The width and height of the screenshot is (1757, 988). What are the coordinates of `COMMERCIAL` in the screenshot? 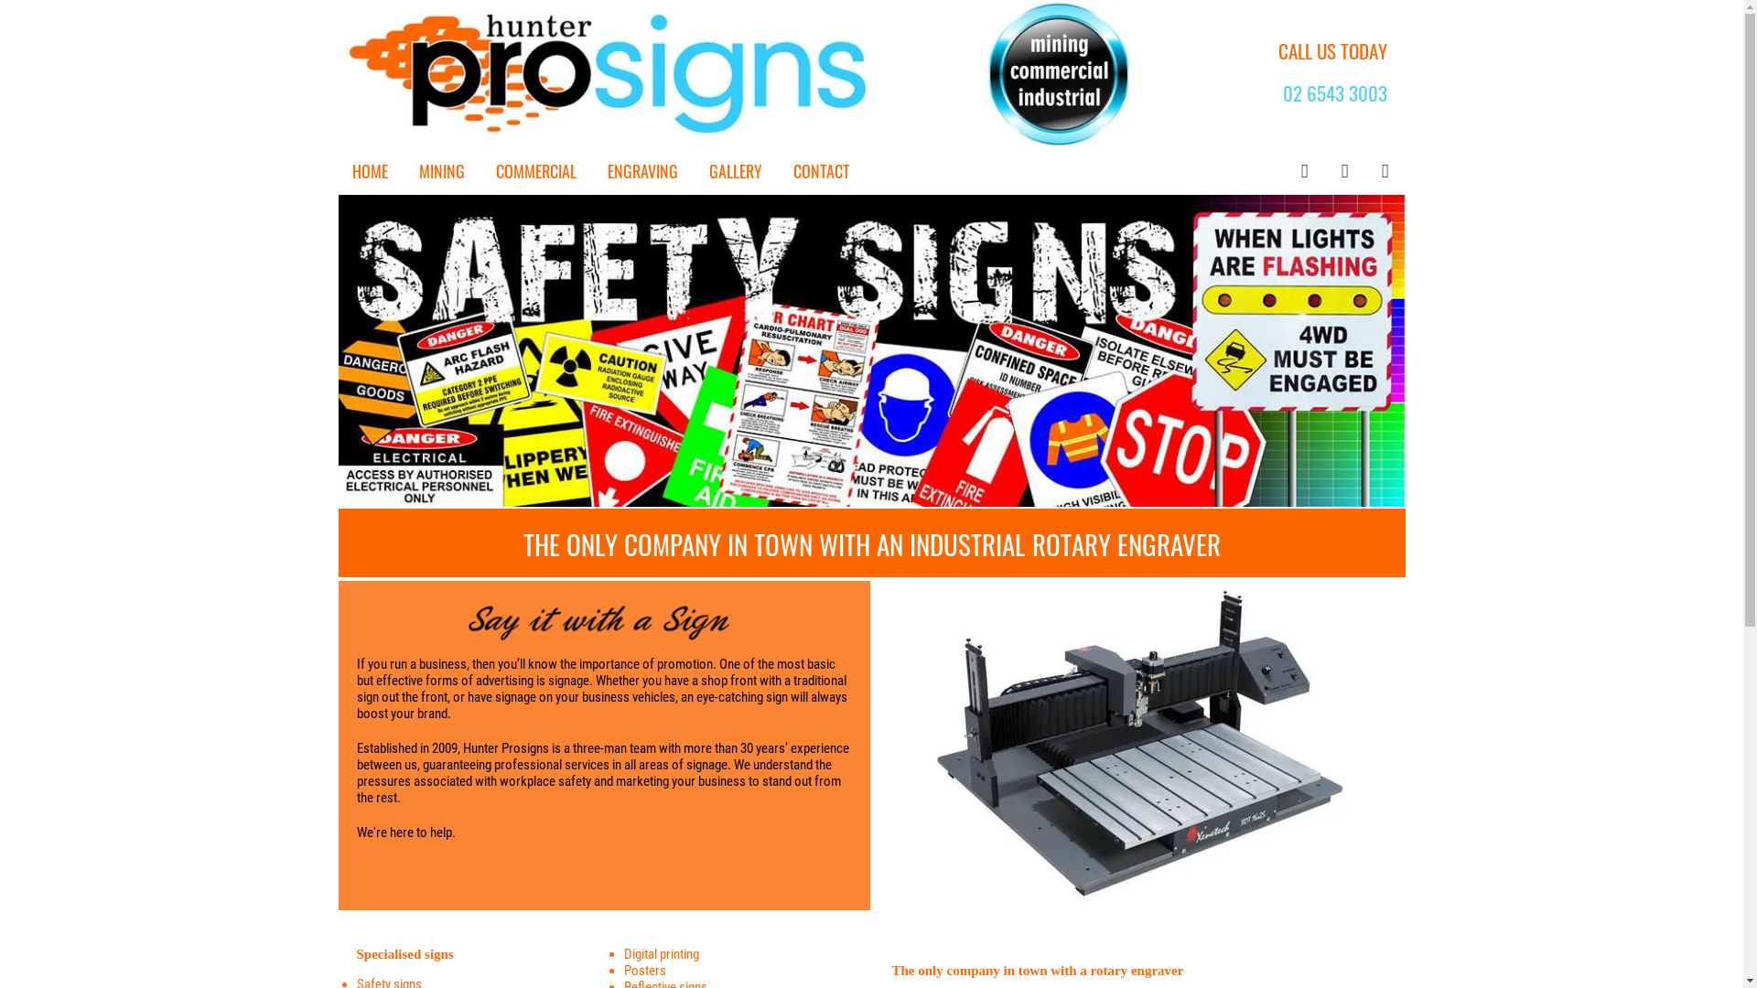 It's located at (536, 171).